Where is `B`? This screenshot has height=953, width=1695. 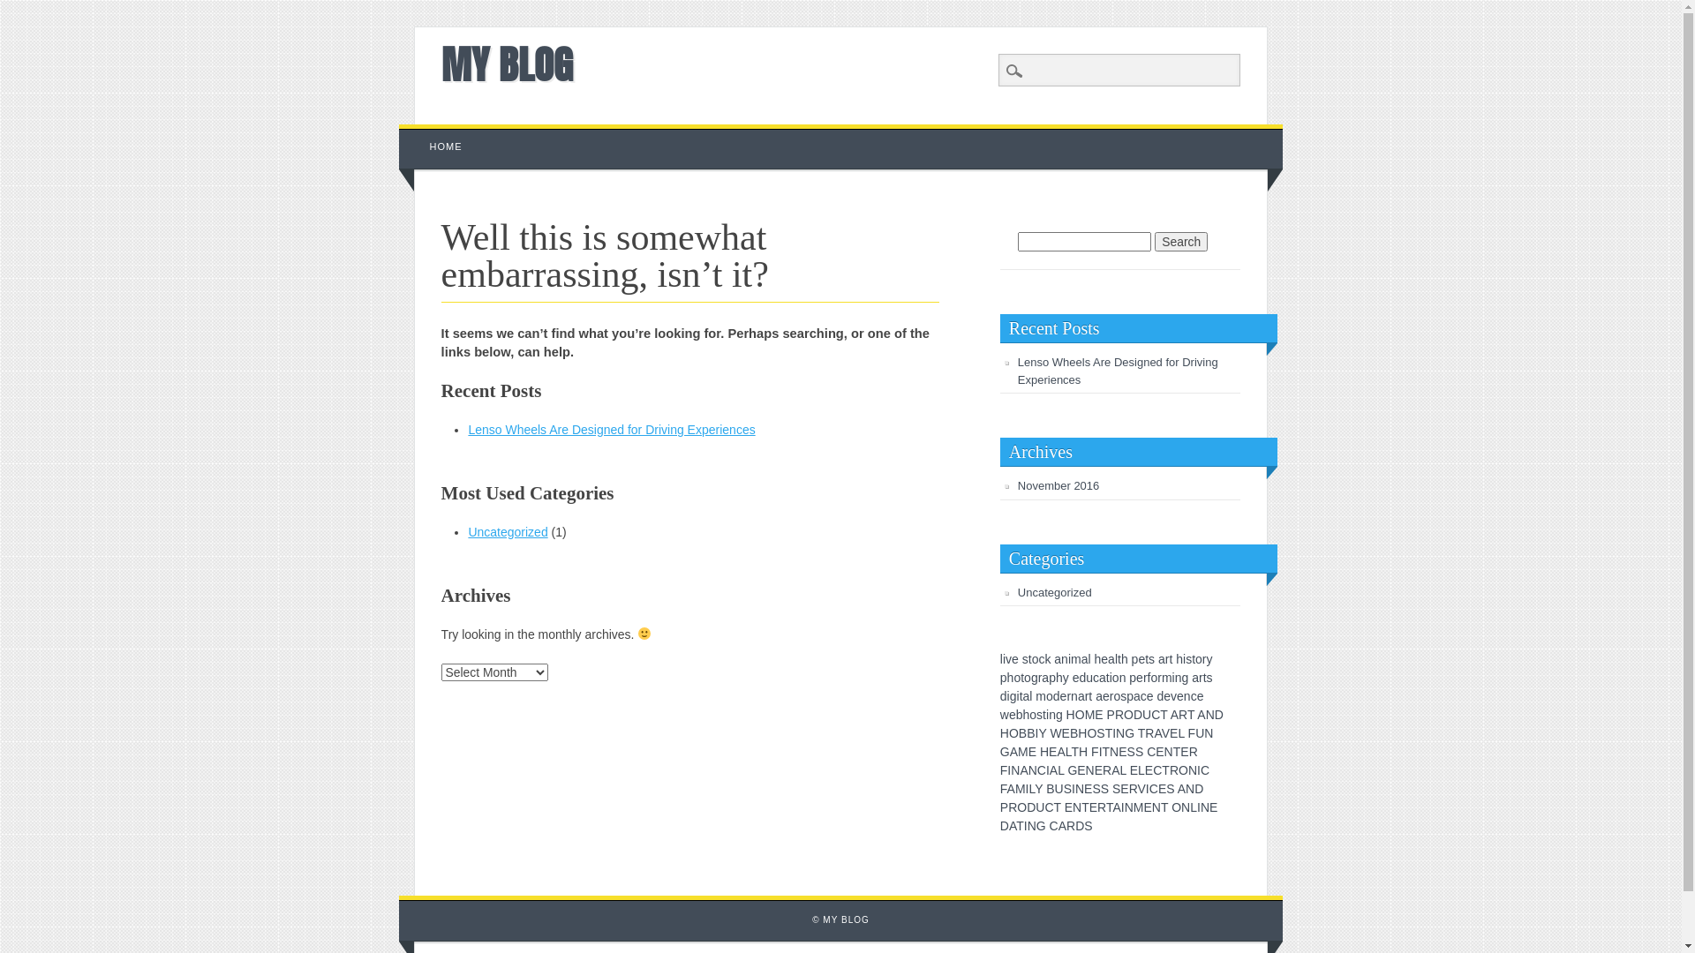 B is located at coordinates (1073, 733).